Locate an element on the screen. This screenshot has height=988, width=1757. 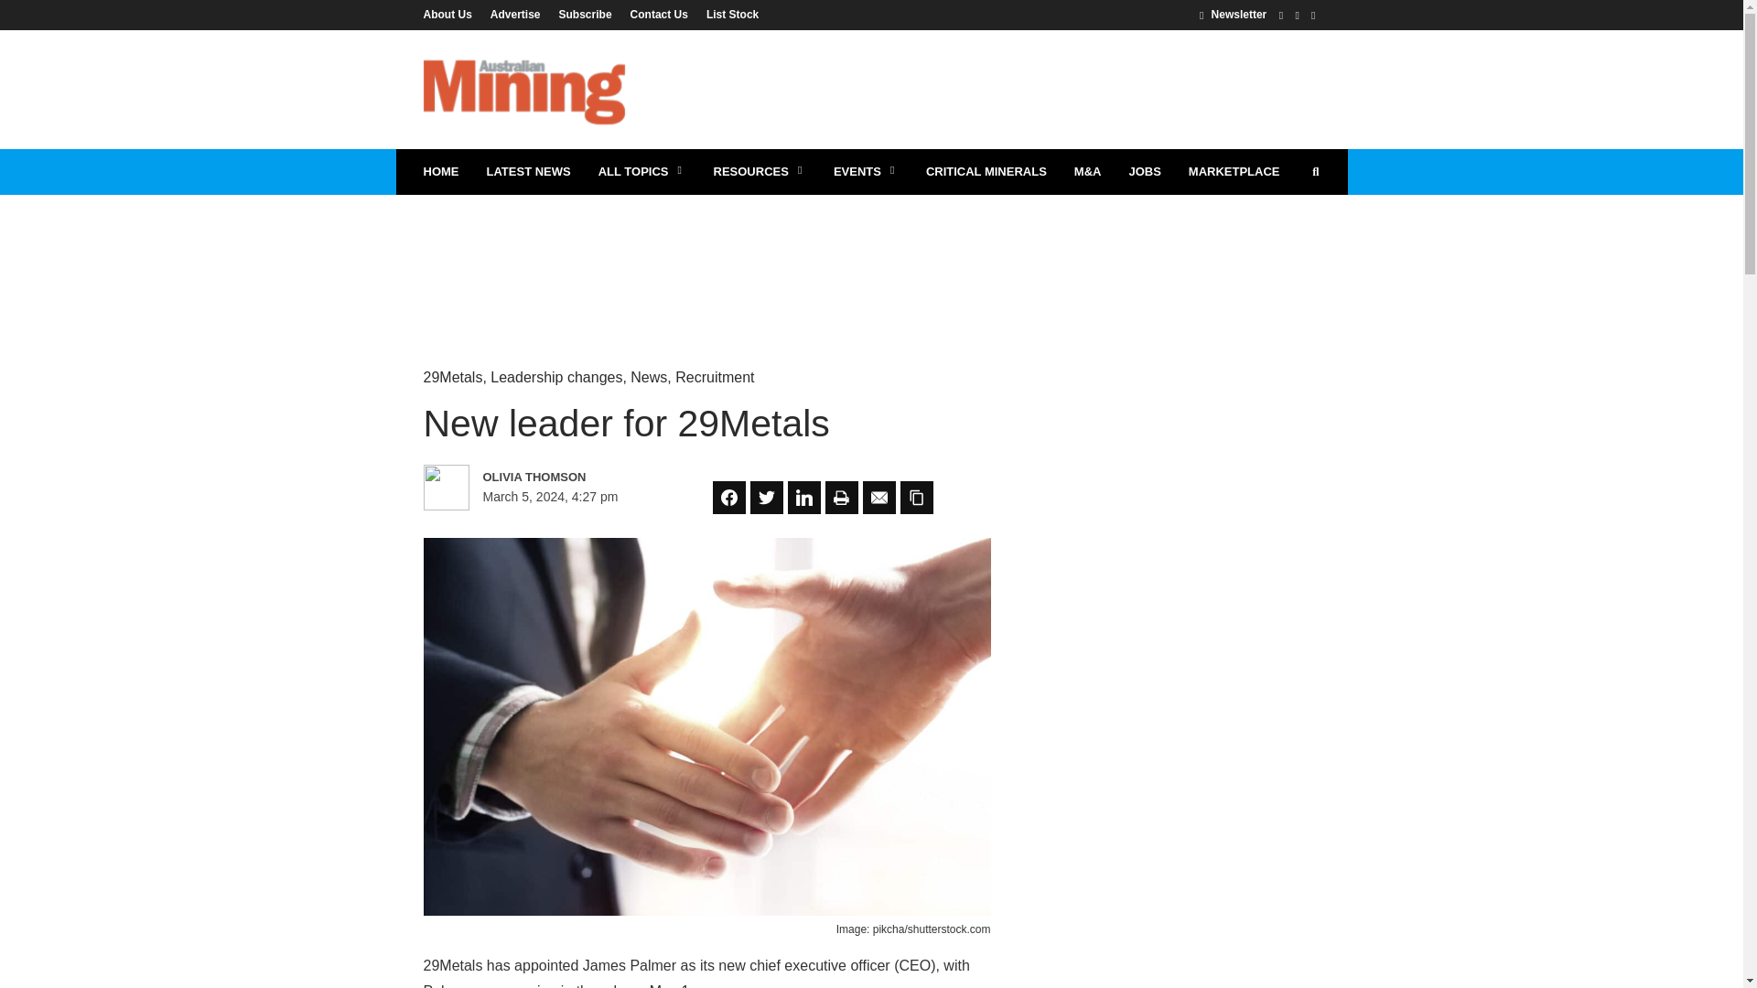
About Us is located at coordinates (451, 14).